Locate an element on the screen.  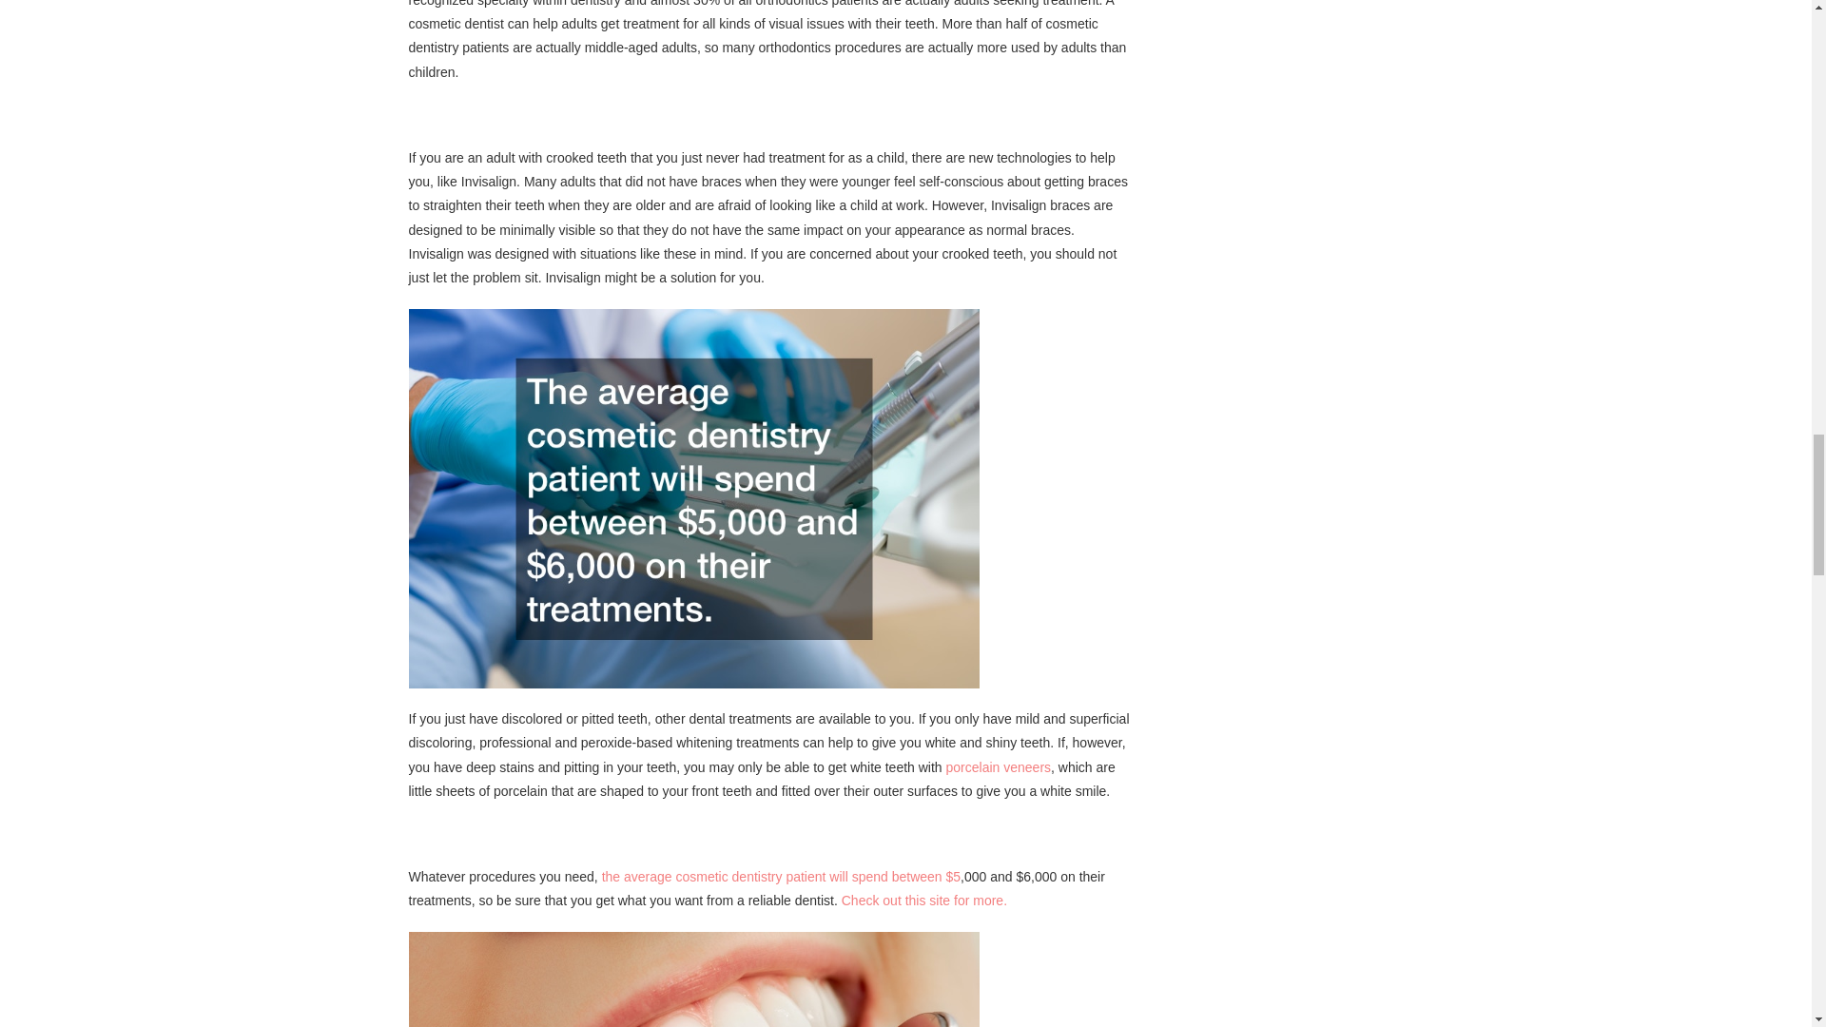
Check out this site for more. is located at coordinates (924, 900).